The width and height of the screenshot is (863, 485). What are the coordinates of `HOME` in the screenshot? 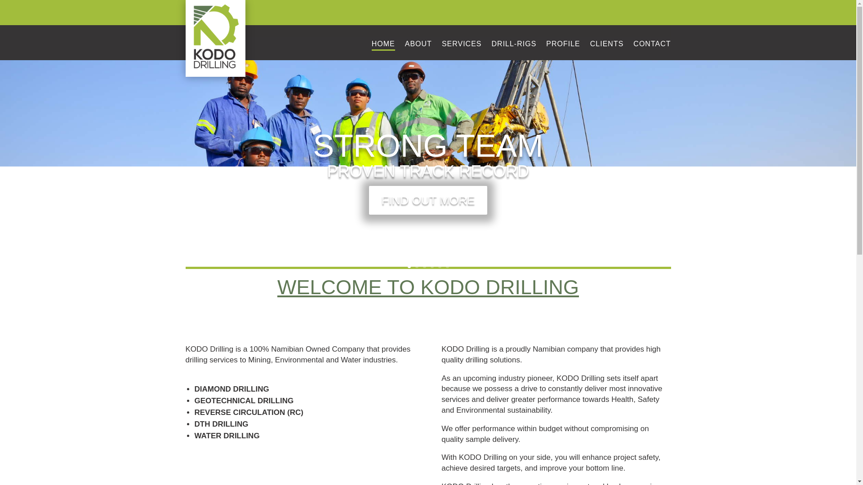 It's located at (383, 46).